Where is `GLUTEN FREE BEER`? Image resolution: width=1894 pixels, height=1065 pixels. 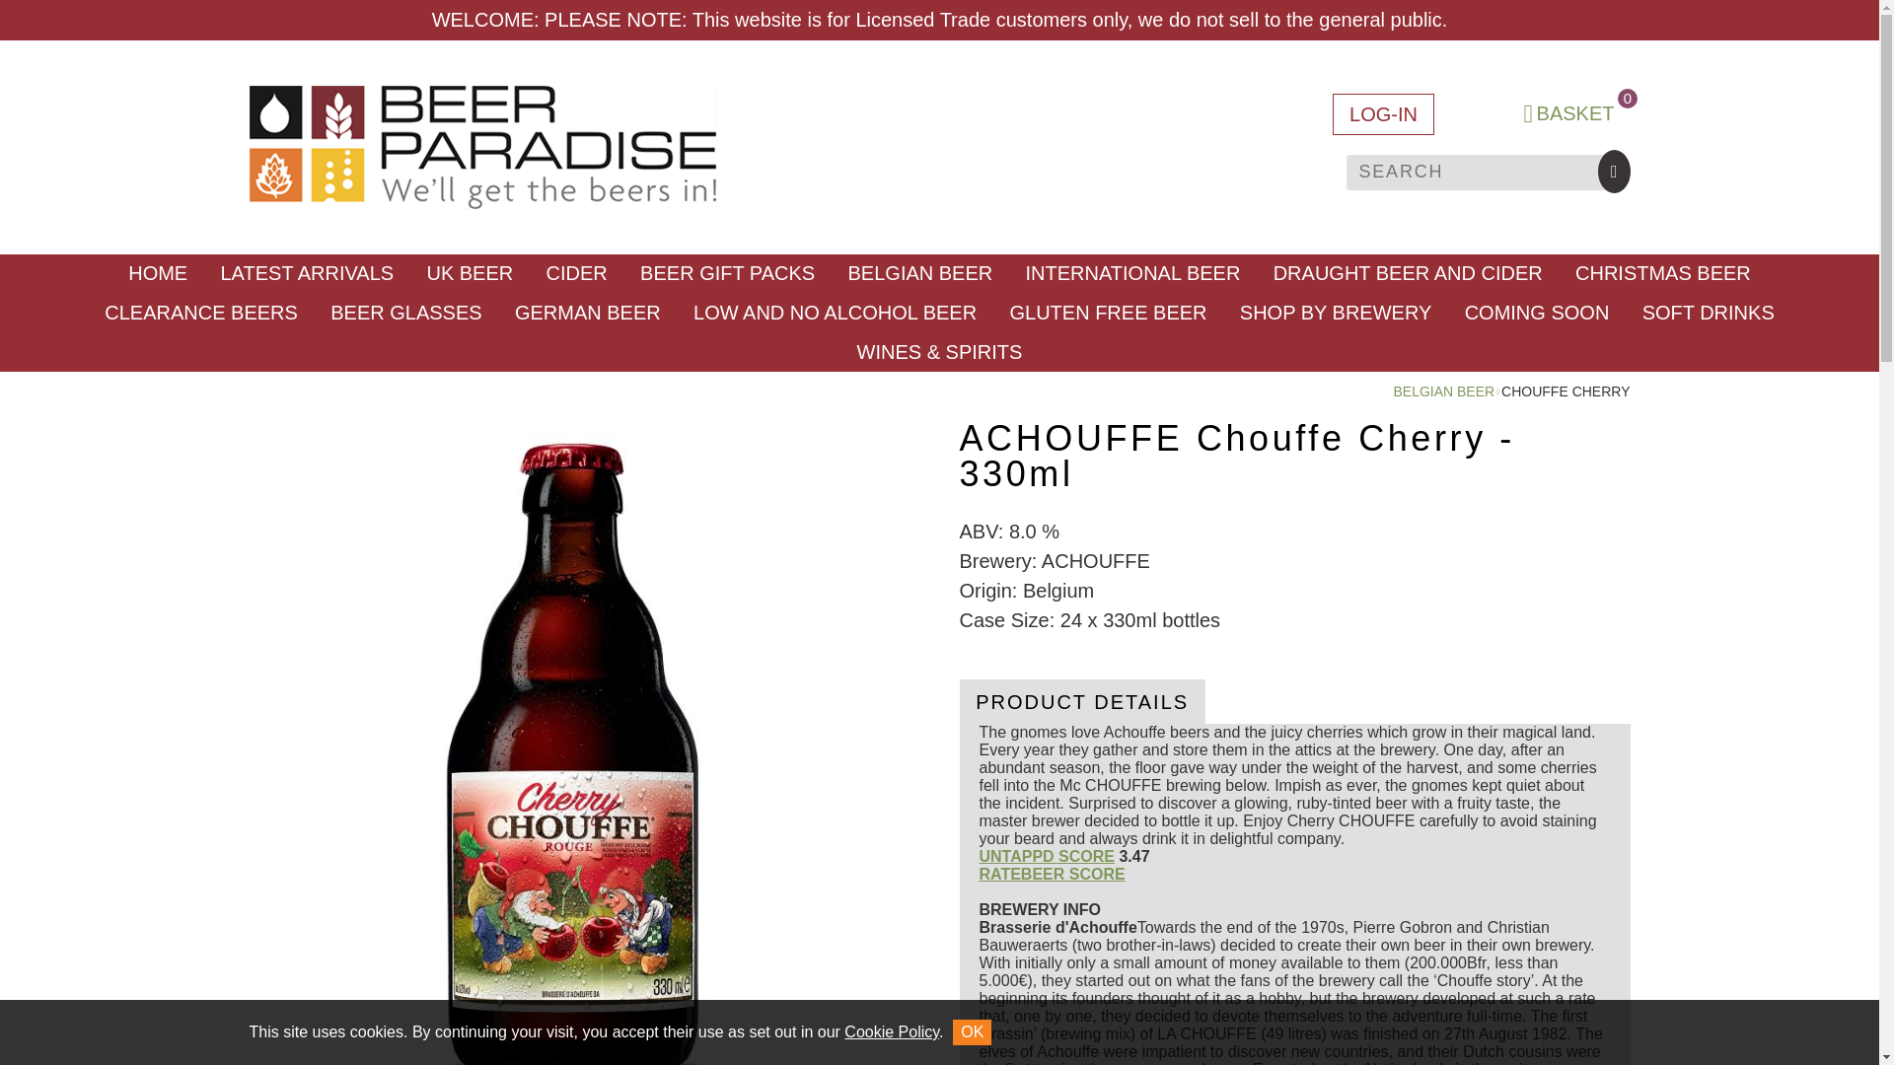 GLUTEN FREE BEER is located at coordinates (1108, 312).